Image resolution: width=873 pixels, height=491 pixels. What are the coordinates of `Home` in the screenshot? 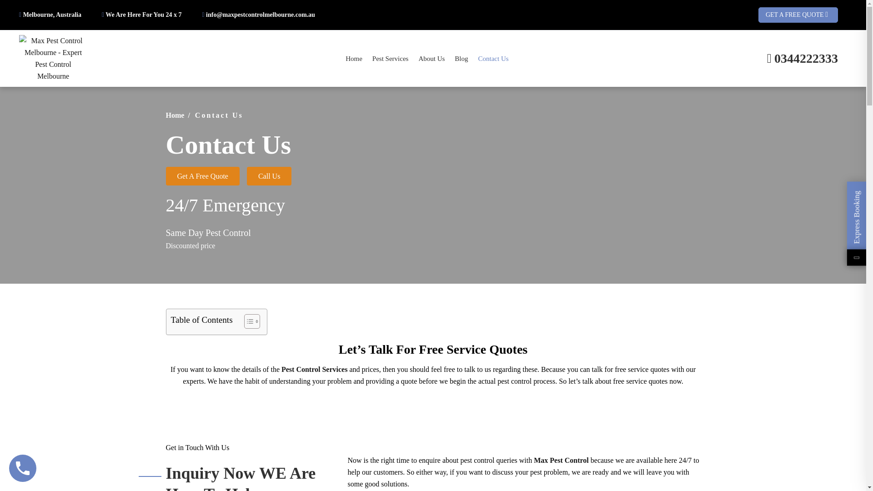 It's located at (175, 115).